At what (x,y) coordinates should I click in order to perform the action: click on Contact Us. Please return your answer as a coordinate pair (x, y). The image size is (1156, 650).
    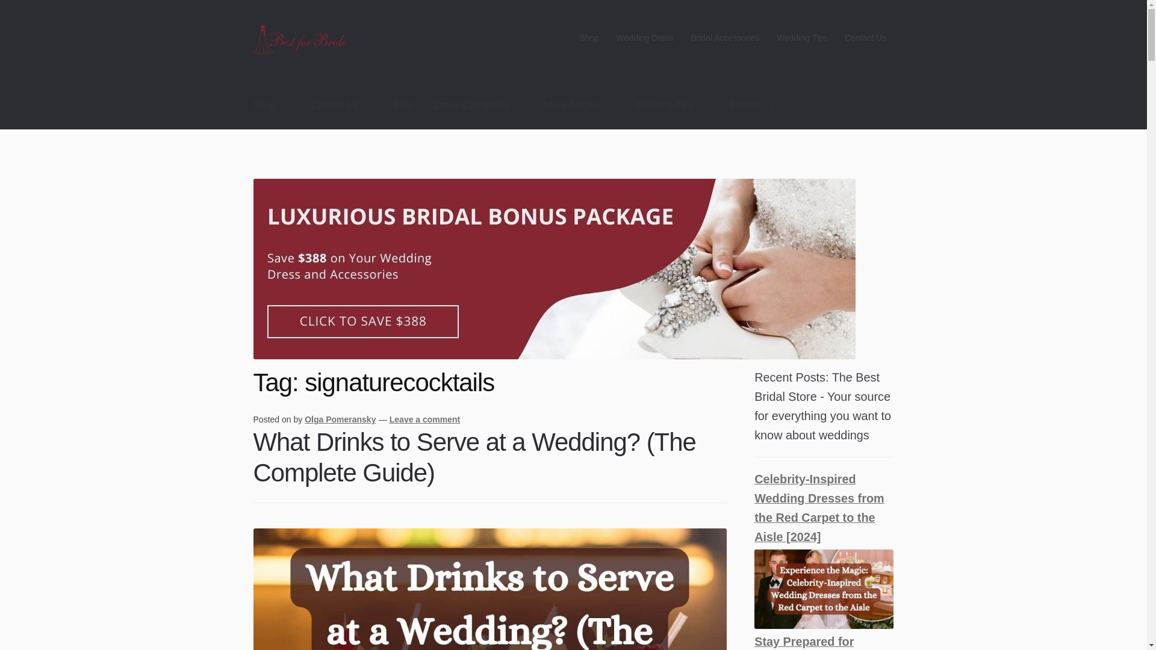
    Looking at the image, I should click on (865, 38).